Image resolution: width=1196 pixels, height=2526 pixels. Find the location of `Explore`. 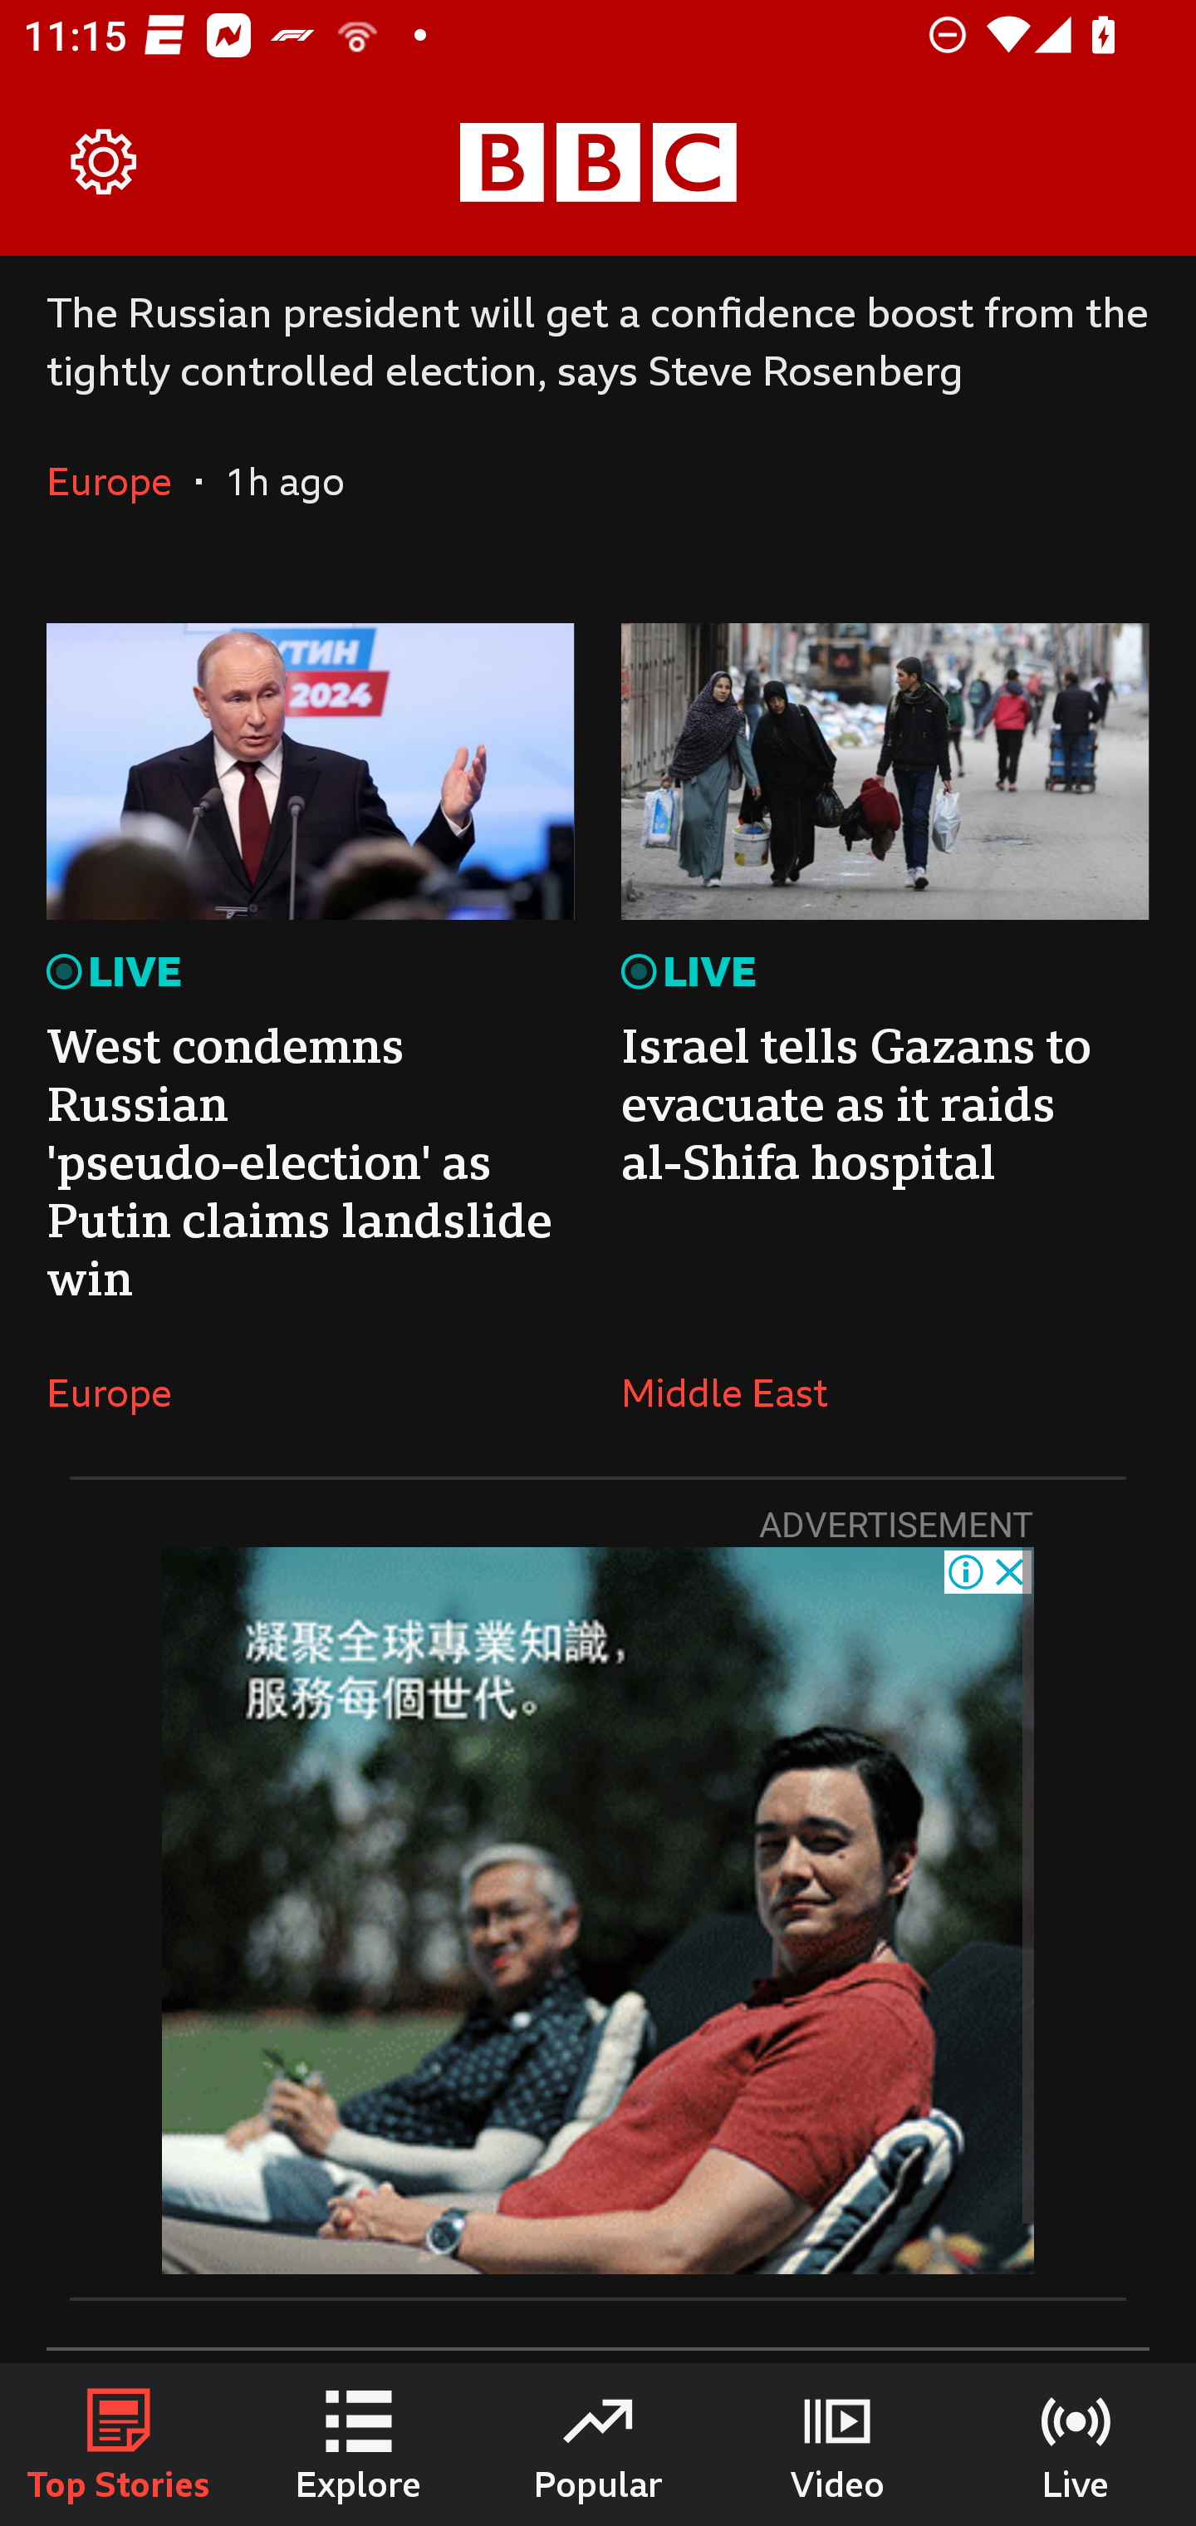

Explore is located at coordinates (359, 2445).